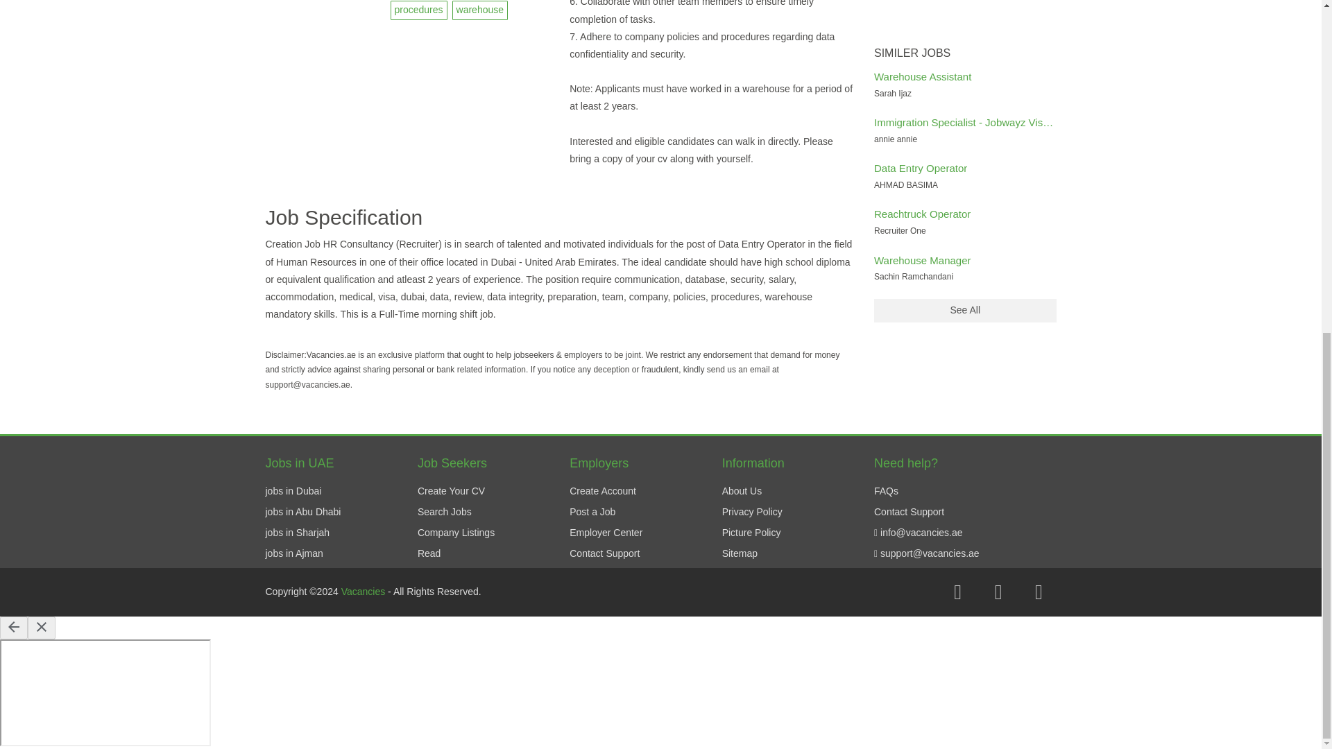 The image size is (1332, 749). I want to click on Warehouse Assistant, so click(922, 76).